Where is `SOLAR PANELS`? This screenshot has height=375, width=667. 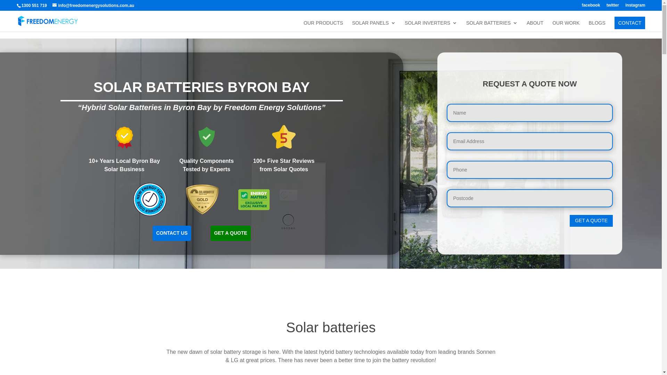 SOLAR PANELS is located at coordinates (374, 26).